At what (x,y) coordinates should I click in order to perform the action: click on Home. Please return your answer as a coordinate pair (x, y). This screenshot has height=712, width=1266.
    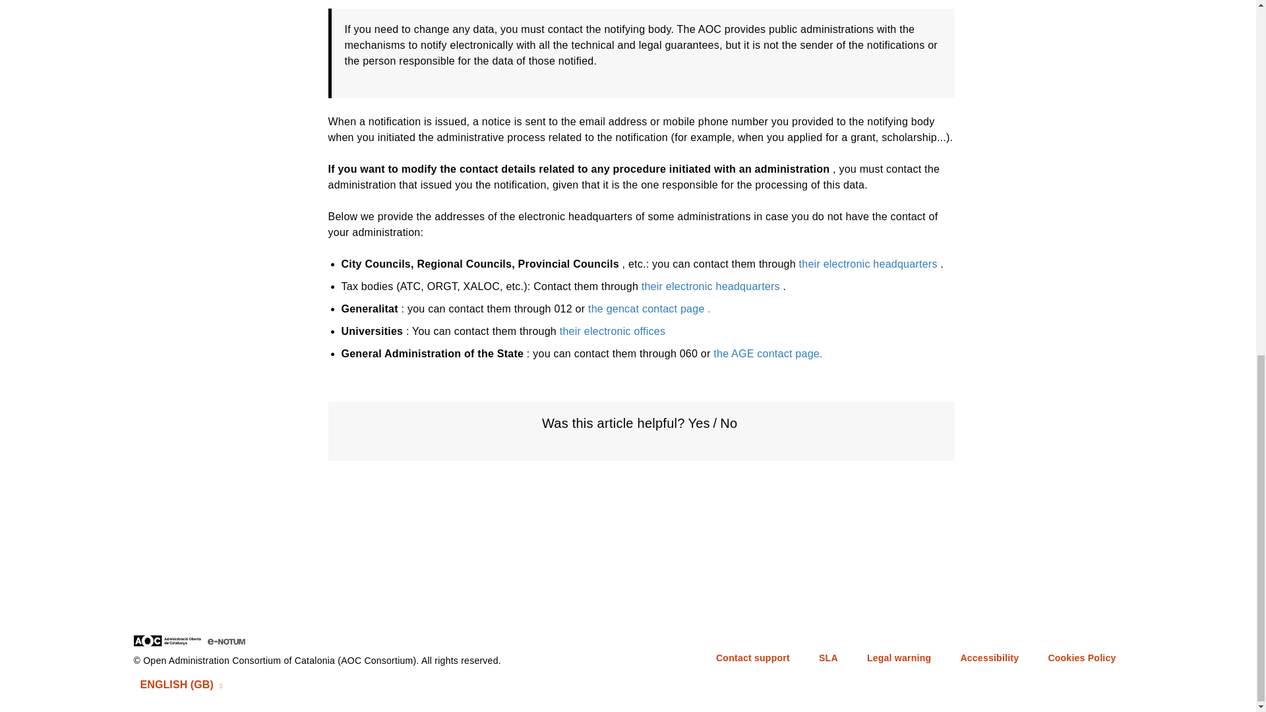
    Looking at the image, I should click on (209, 639).